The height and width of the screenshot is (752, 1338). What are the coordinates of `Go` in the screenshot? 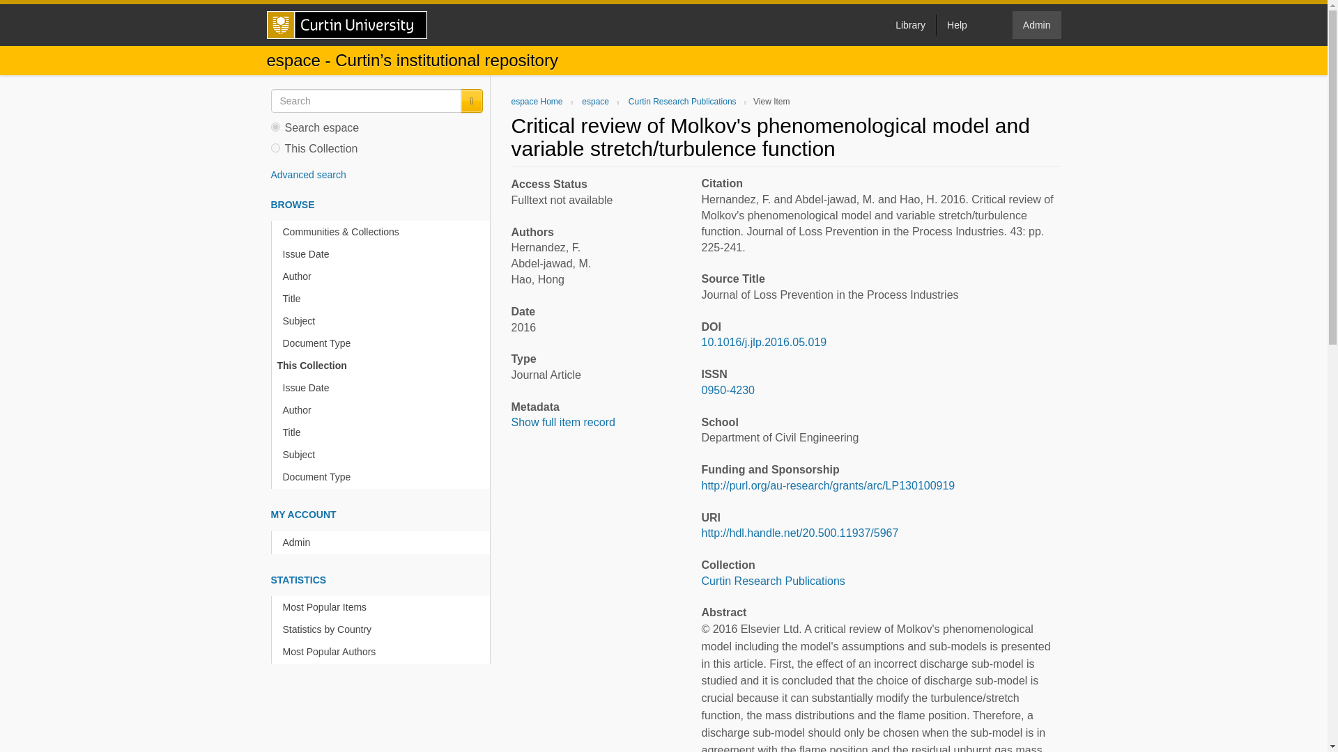 It's located at (471, 101).